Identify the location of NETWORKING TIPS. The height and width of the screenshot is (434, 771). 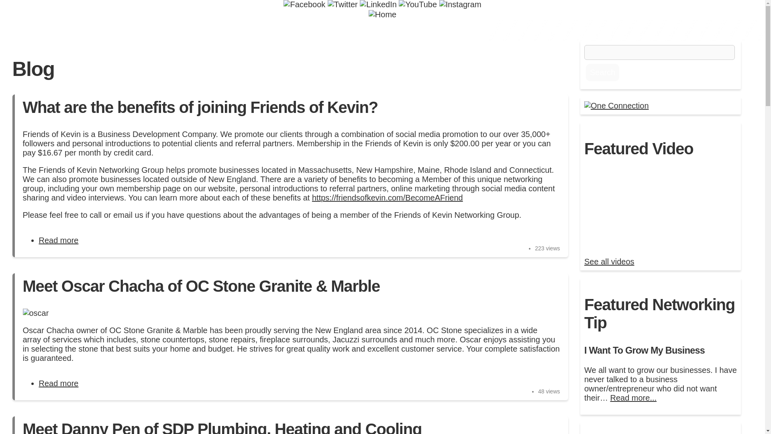
(527, 30).